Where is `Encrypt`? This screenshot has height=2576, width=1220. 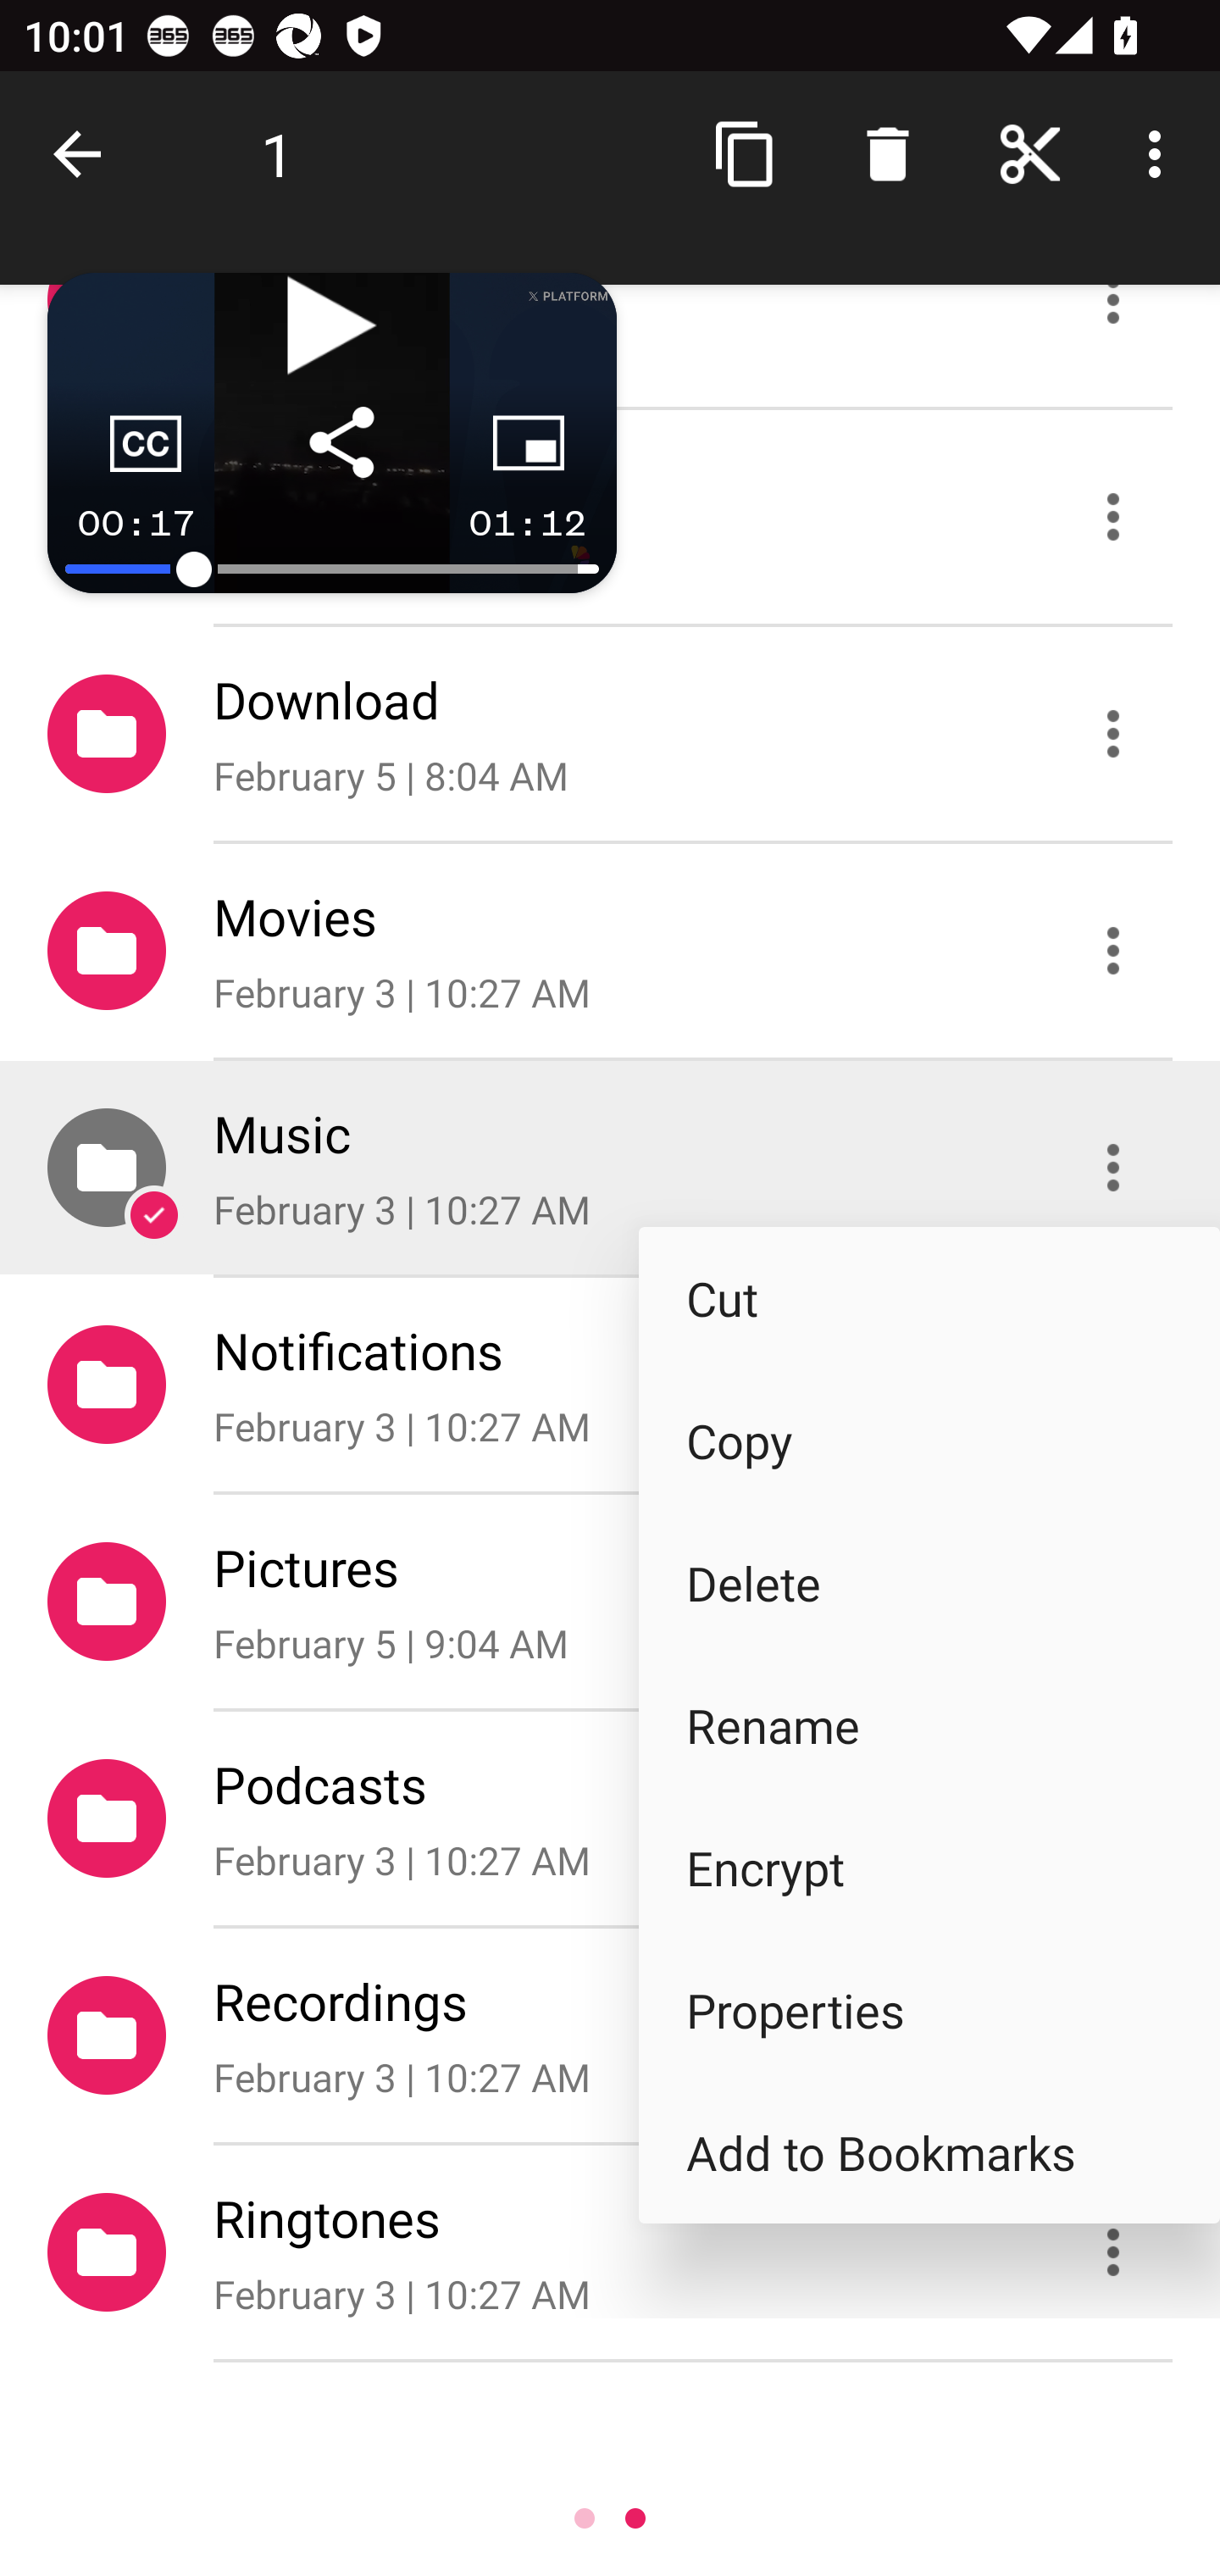 Encrypt is located at coordinates (929, 1868).